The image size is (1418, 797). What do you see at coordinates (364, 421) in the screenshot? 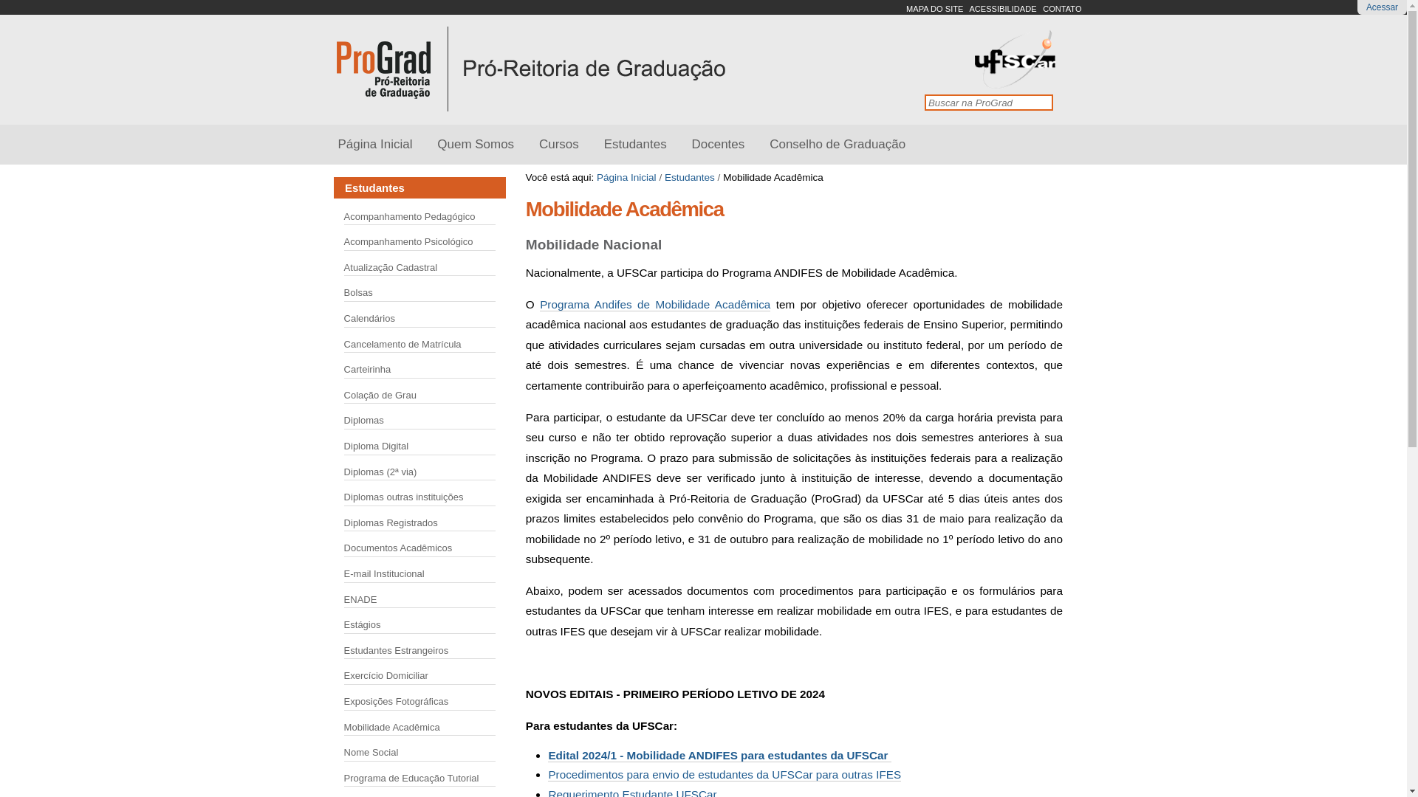
I see `Diplomas` at bounding box center [364, 421].